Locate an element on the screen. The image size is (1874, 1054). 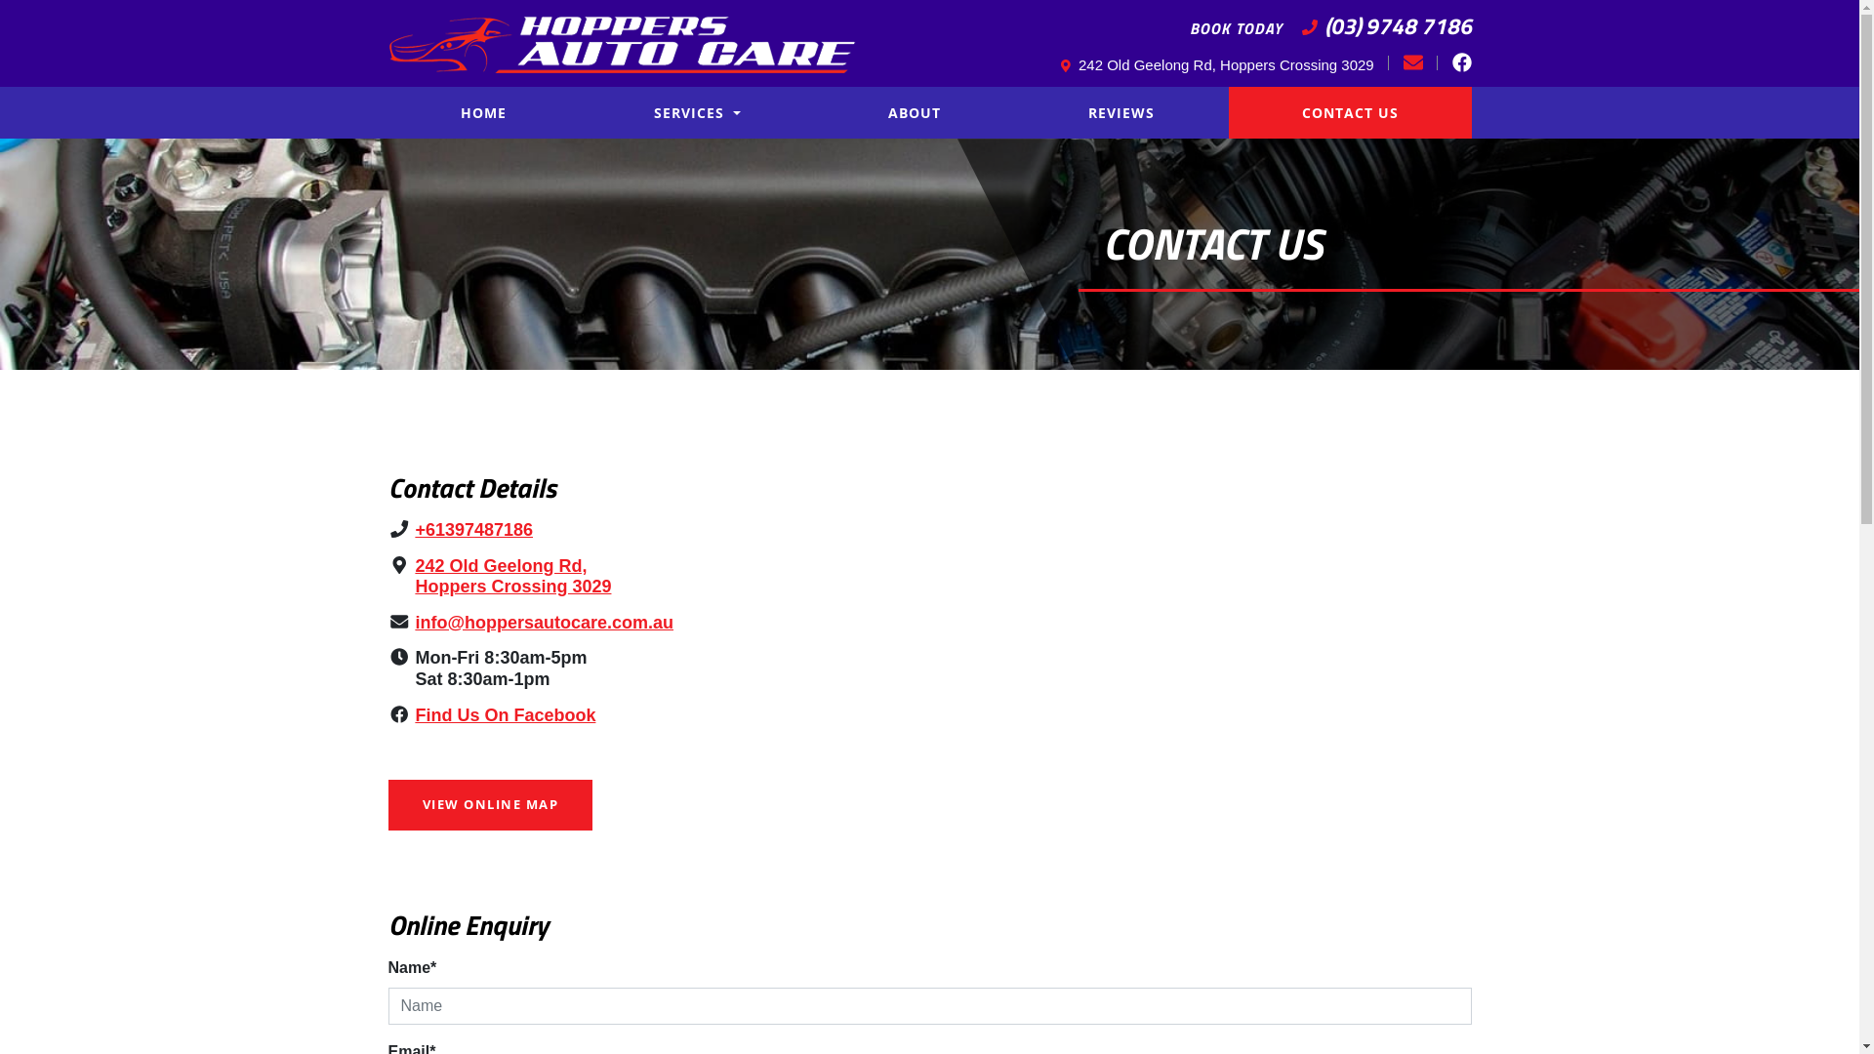
+61397487186 is located at coordinates (474, 531).